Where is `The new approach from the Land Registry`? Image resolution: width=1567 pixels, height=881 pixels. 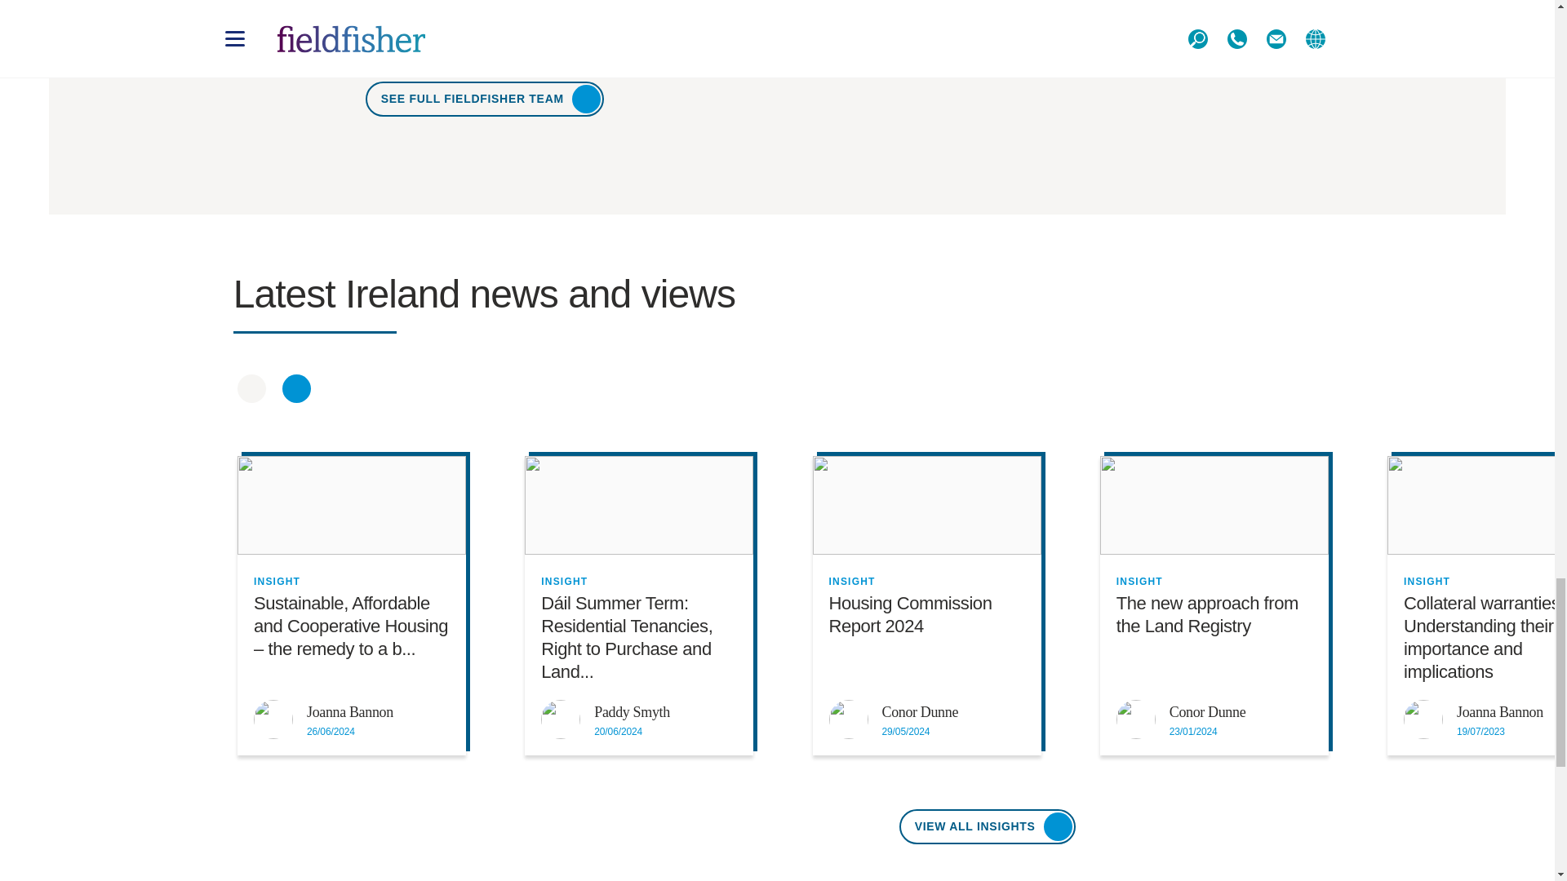
The new approach from the Land Registry is located at coordinates (1214, 506).